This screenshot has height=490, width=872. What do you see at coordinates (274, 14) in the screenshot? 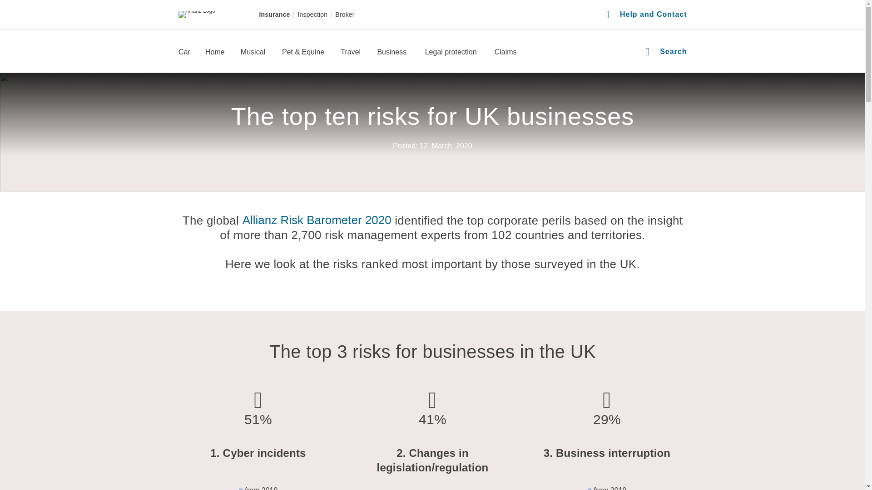
I see `Insurance` at bounding box center [274, 14].